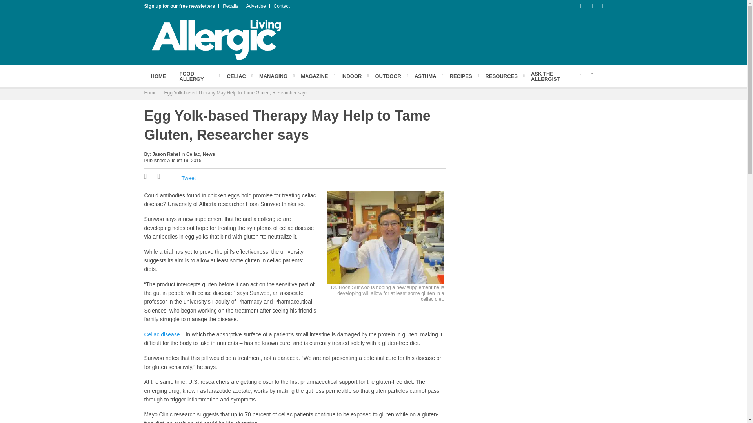  What do you see at coordinates (180, 6) in the screenshot?
I see `Sign up for our free newsletters` at bounding box center [180, 6].